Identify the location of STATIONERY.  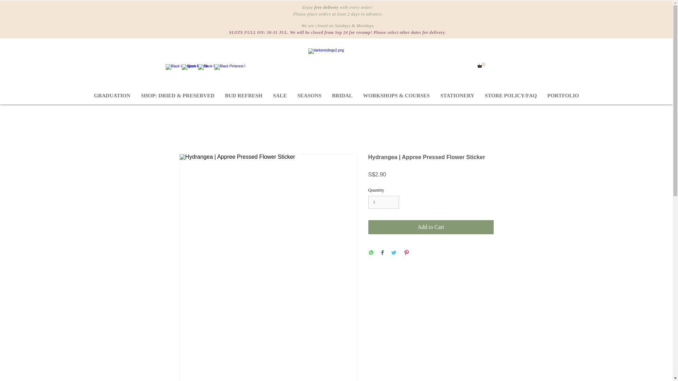
(457, 96).